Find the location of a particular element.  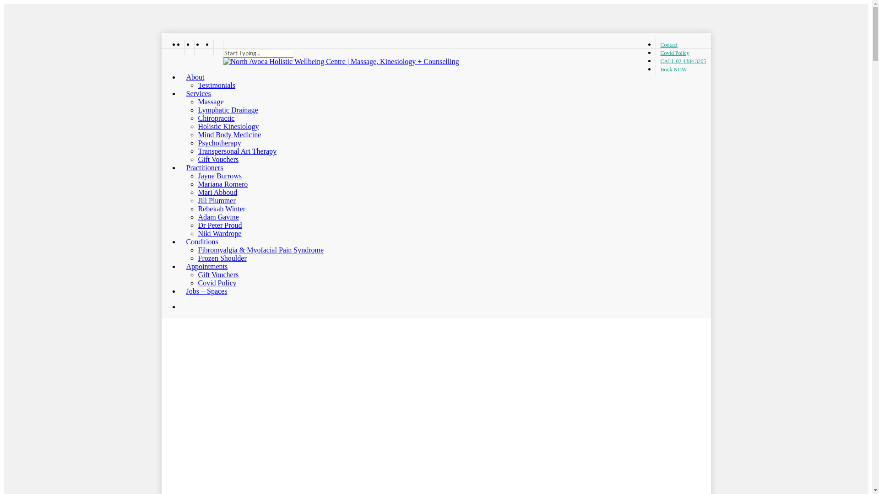

Chiropractic is located at coordinates (216, 118).